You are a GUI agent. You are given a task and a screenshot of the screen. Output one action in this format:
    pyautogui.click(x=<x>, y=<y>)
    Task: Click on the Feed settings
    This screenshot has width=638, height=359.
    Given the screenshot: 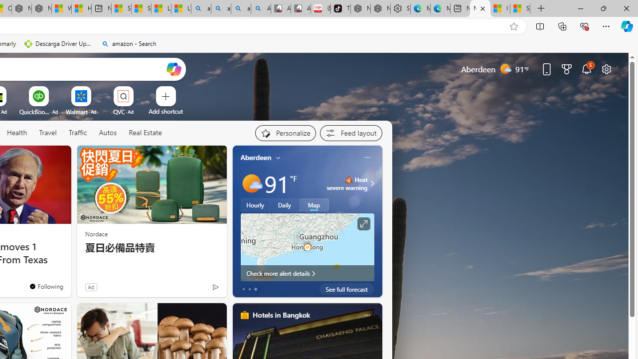 What is the action you would take?
    pyautogui.click(x=351, y=133)
    